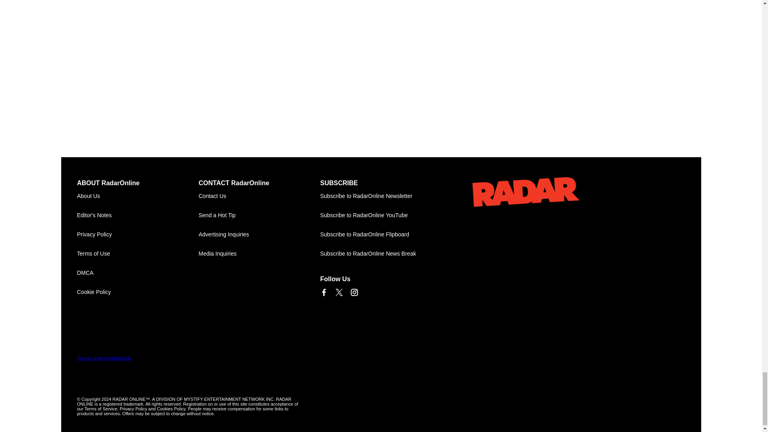  I want to click on Link to Facebook, so click(323, 292).